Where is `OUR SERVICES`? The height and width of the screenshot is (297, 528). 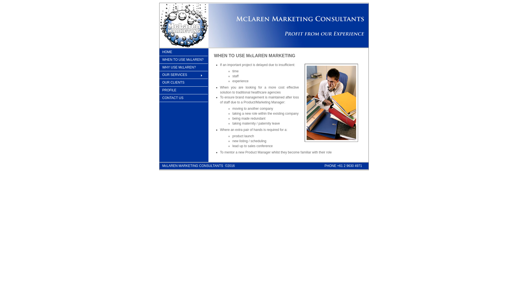
OUR SERVICES is located at coordinates (184, 75).